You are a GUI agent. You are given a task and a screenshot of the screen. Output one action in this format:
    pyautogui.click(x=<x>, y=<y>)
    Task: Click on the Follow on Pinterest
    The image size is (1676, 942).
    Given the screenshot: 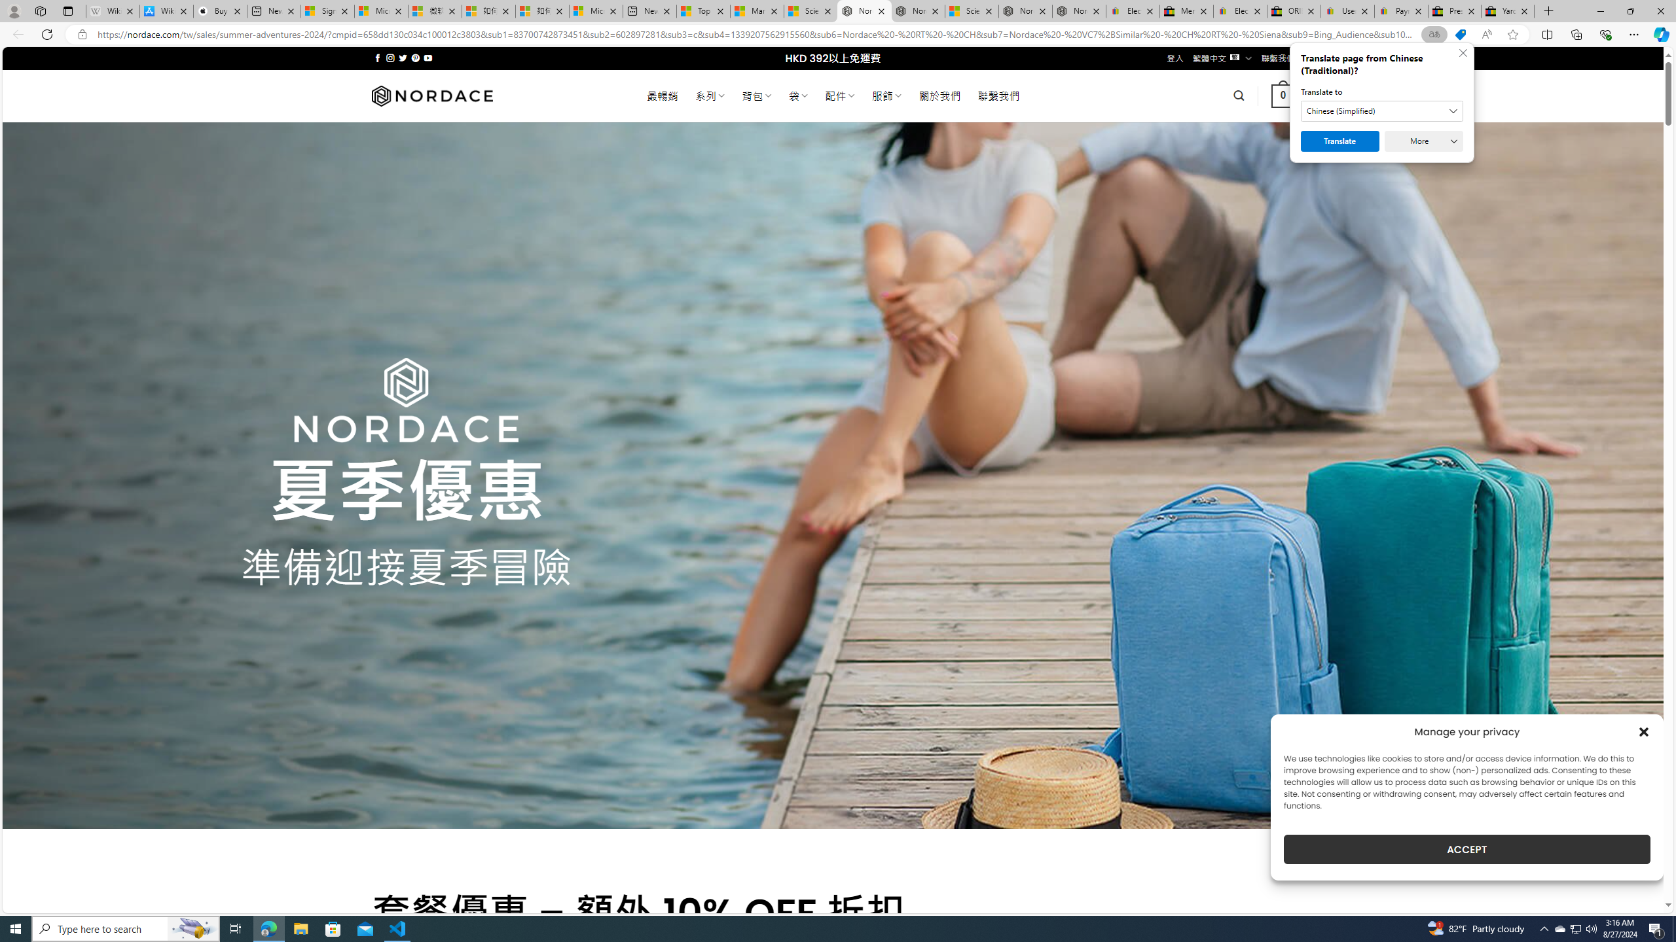 What is the action you would take?
    pyautogui.click(x=415, y=58)
    